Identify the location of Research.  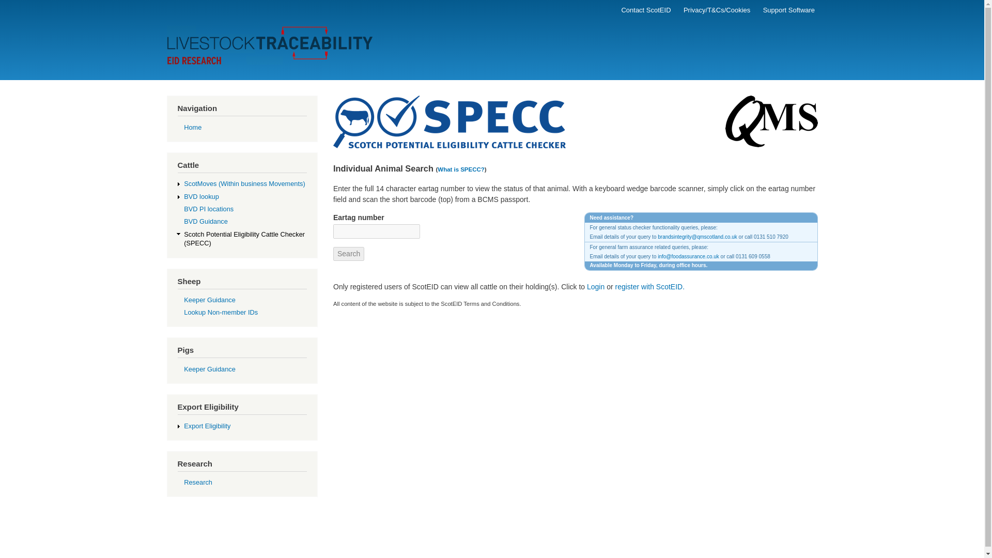
(197, 482).